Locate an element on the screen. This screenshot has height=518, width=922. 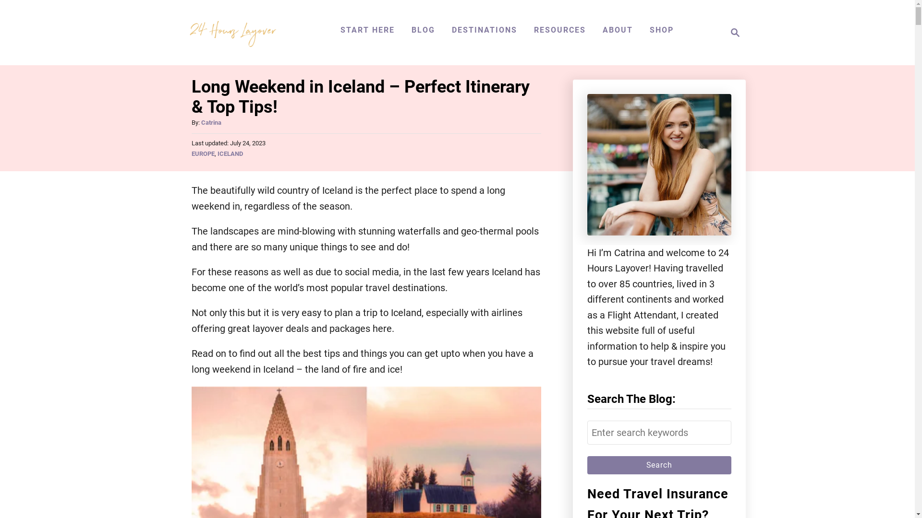
Search for: is located at coordinates (659, 433).